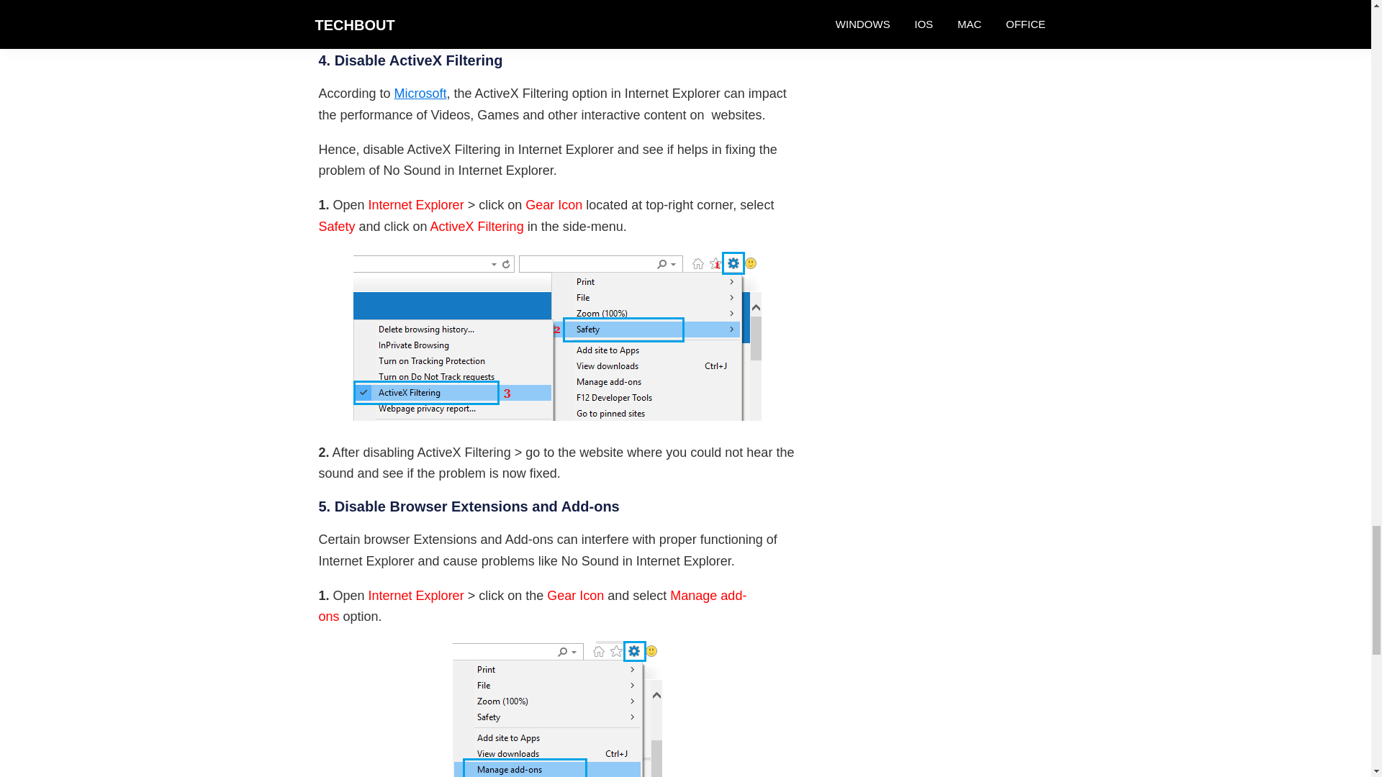  Describe the element at coordinates (420, 94) in the screenshot. I see `Microsoft` at that location.